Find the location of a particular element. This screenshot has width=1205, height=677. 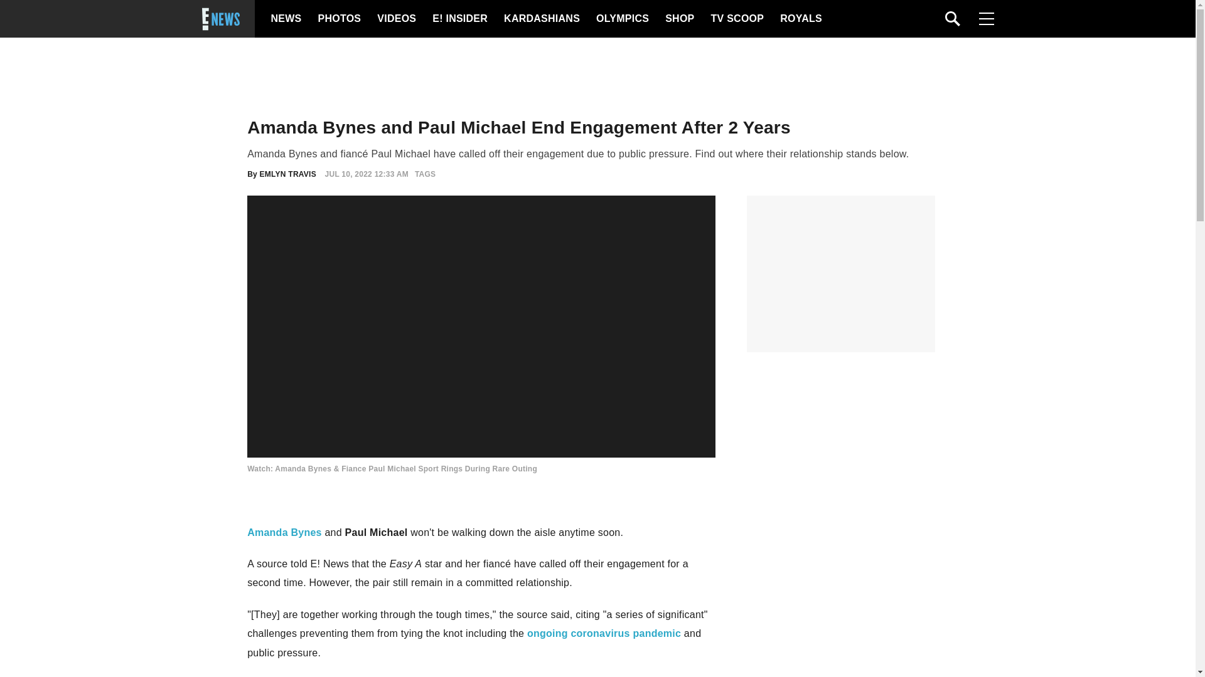

TV SCOOP is located at coordinates (737, 19).